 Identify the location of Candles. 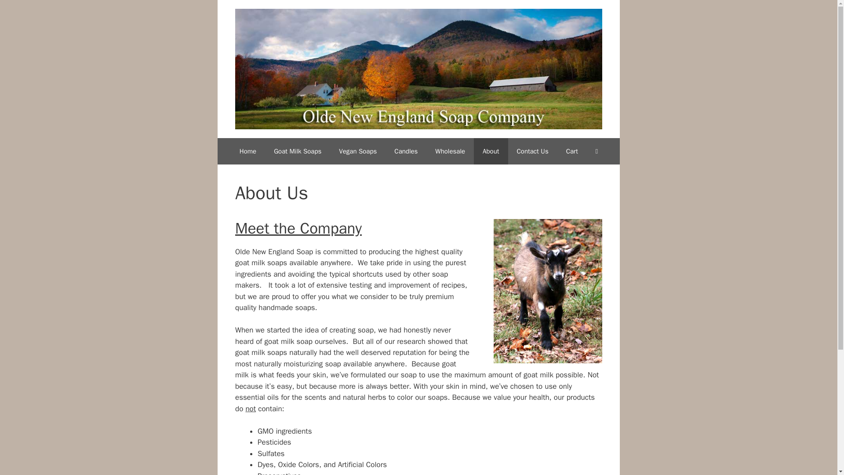
(406, 151).